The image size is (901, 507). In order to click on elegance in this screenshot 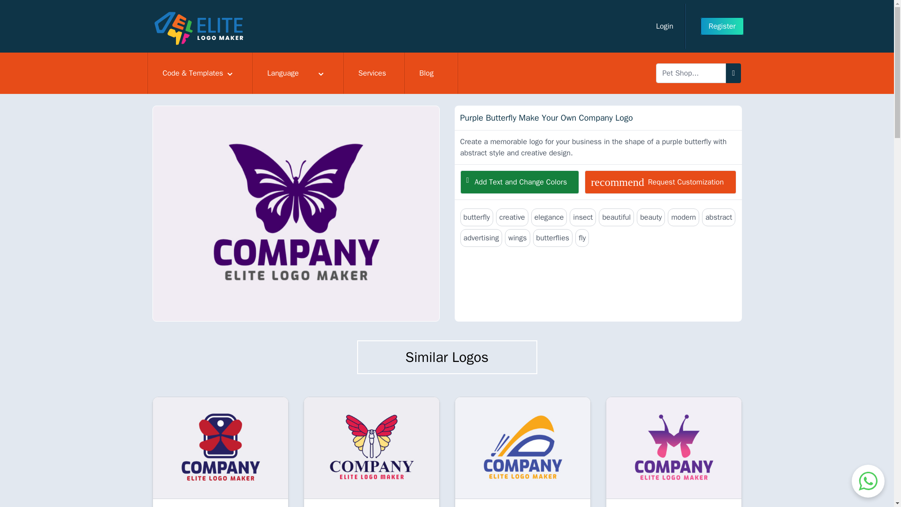, I will do `click(549, 217)`.